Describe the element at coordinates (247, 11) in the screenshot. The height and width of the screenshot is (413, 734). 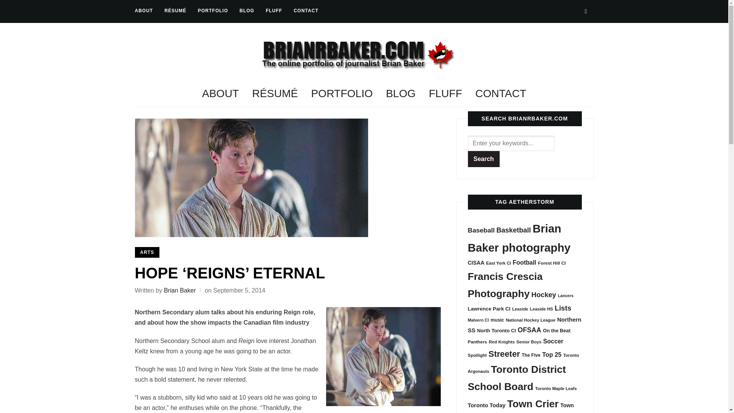
I see `BLOG` at that location.